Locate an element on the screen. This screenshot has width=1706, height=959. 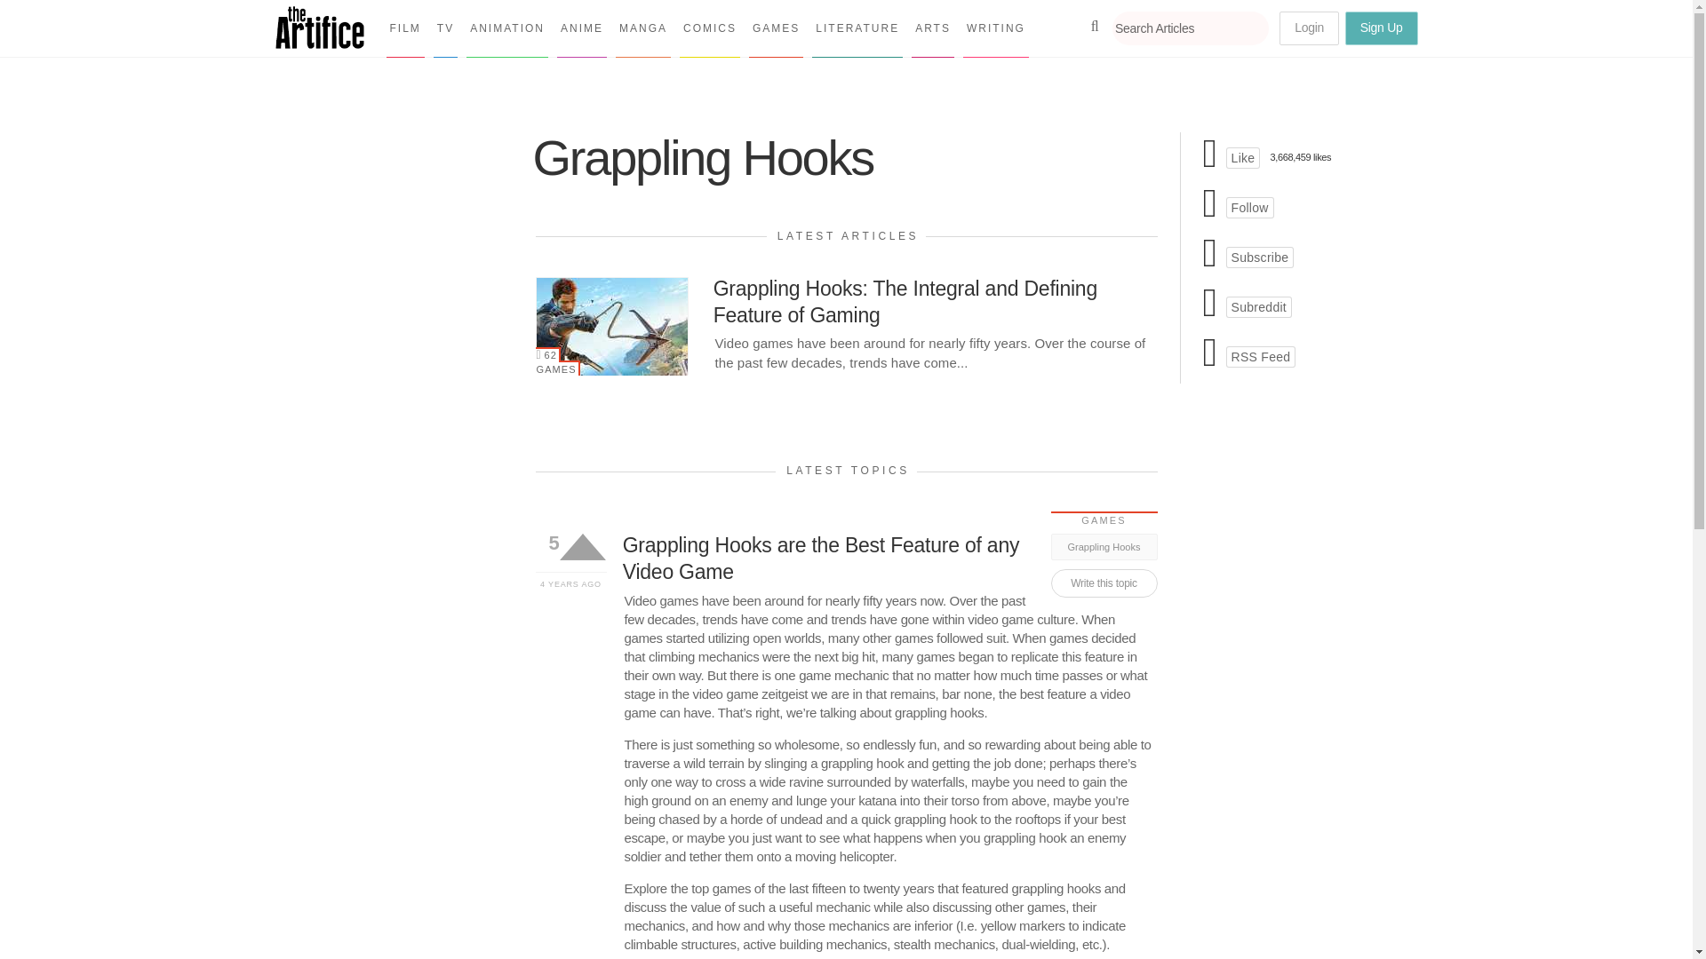
ANIMATION is located at coordinates (506, 28).